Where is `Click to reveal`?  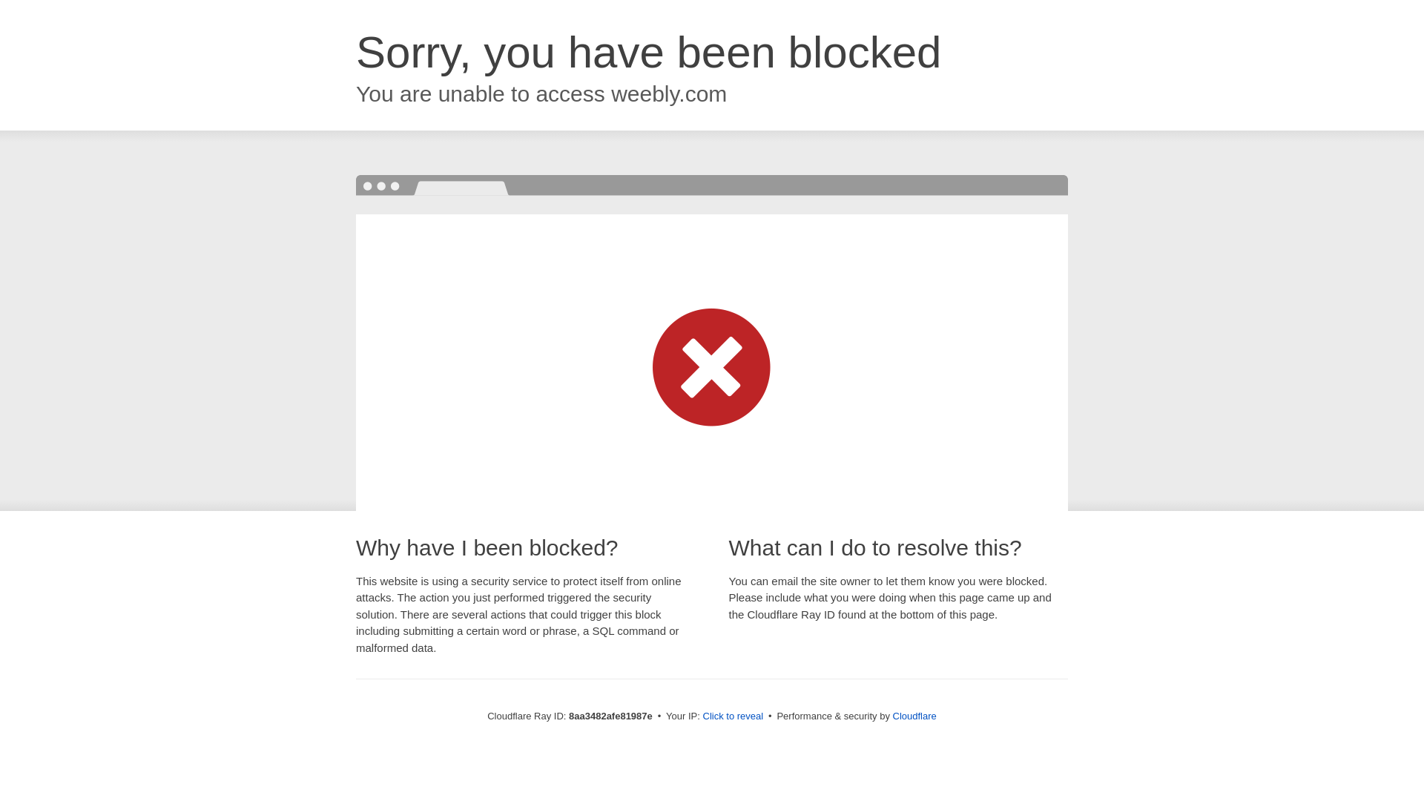 Click to reveal is located at coordinates (733, 716).